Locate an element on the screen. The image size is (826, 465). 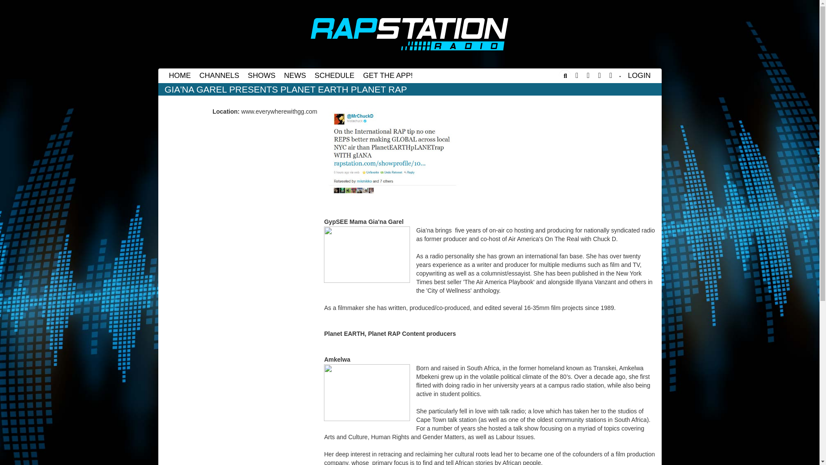
GET THE APP! is located at coordinates (388, 76).